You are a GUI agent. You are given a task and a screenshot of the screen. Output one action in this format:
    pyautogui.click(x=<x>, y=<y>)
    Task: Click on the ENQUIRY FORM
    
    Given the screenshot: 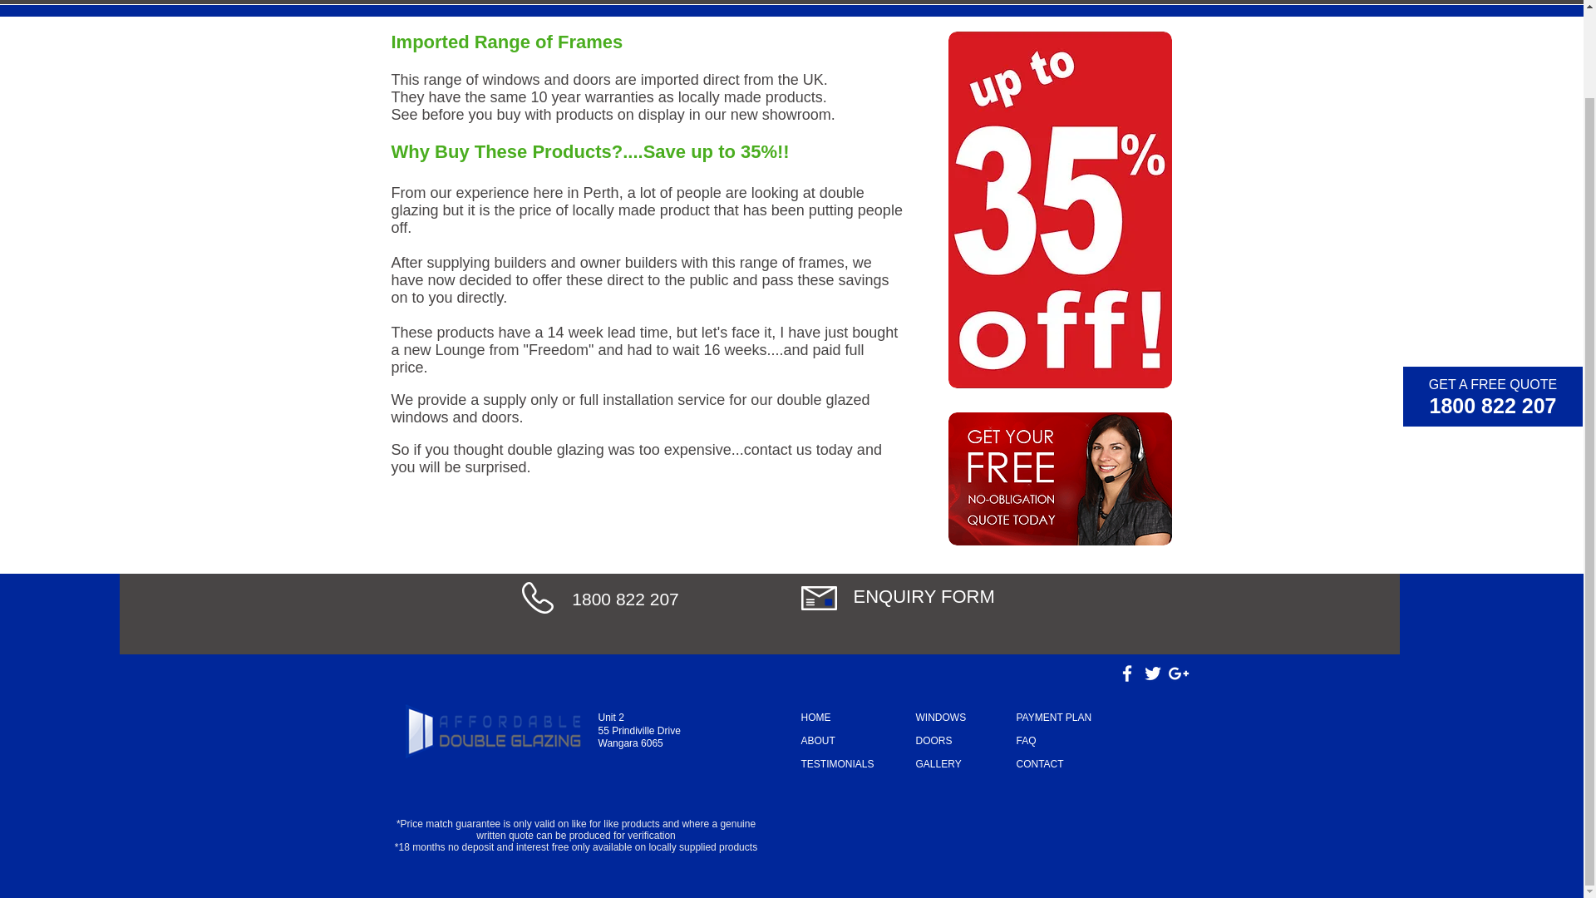 What is the action you would take?
    pyautogui.click(x=923, y=597)
    